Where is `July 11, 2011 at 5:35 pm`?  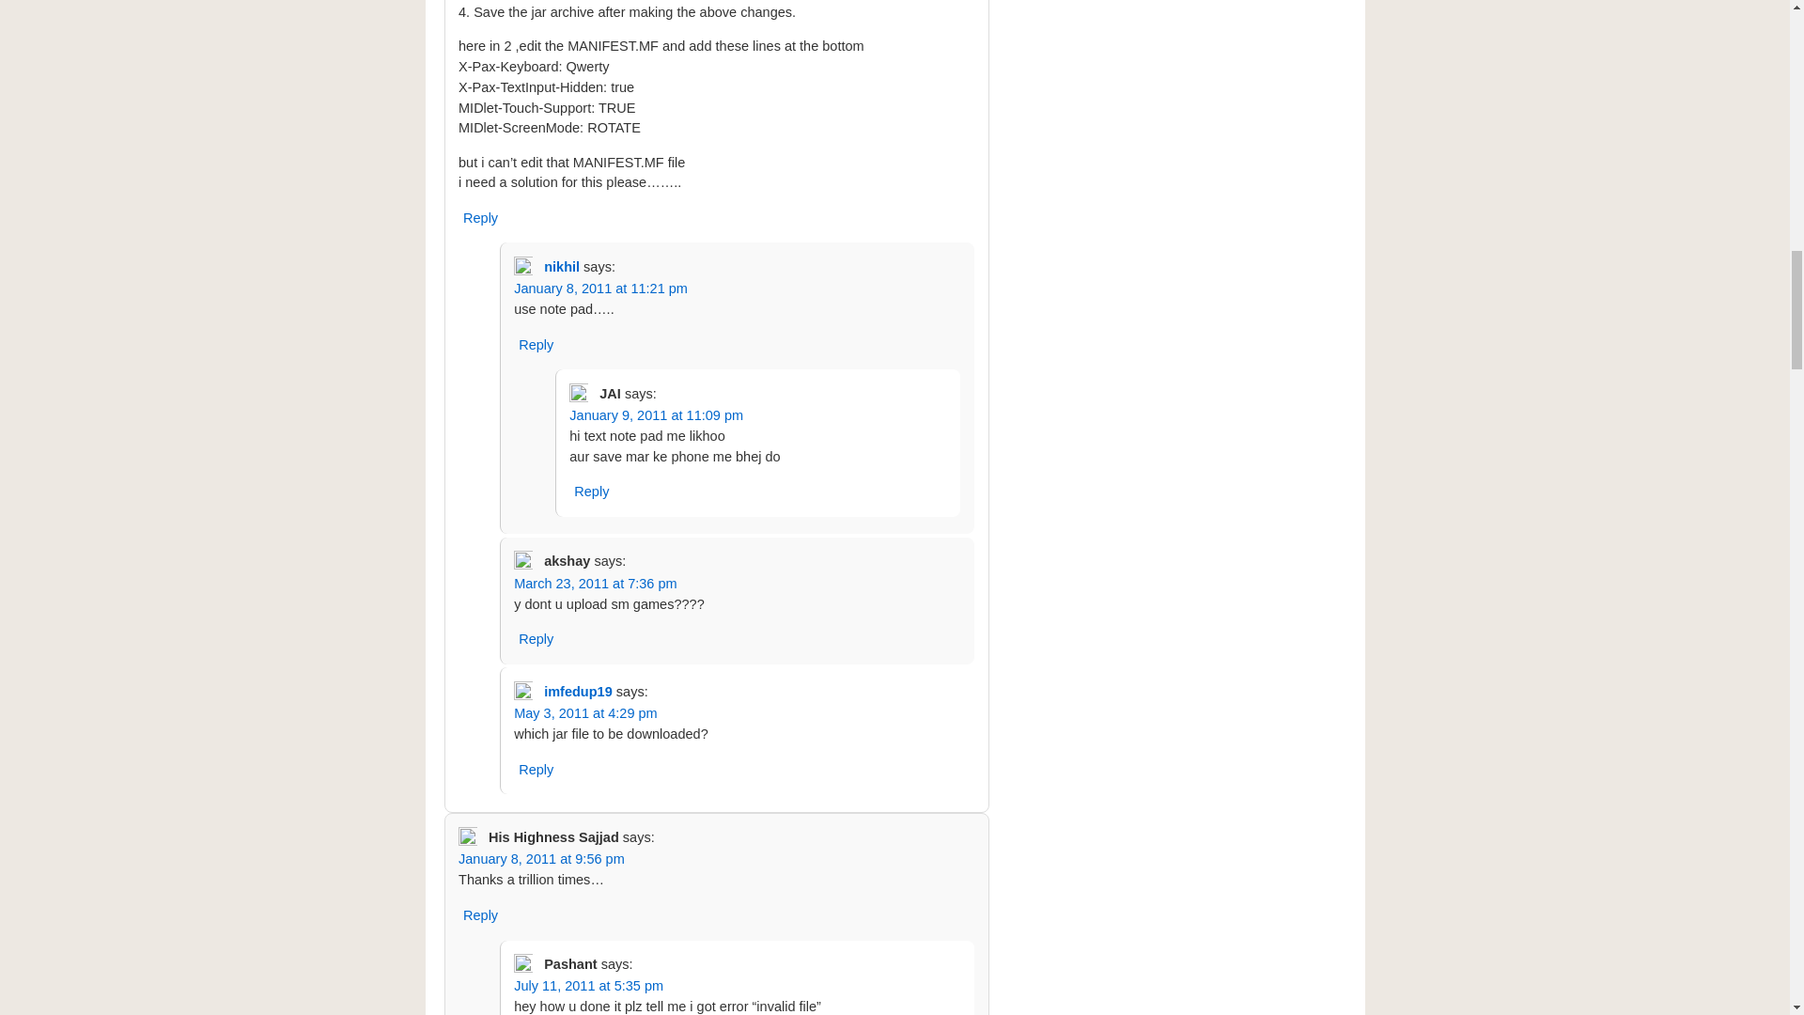
July 11, 2011 at 5:35 pm is located at coordinates (588, 986).